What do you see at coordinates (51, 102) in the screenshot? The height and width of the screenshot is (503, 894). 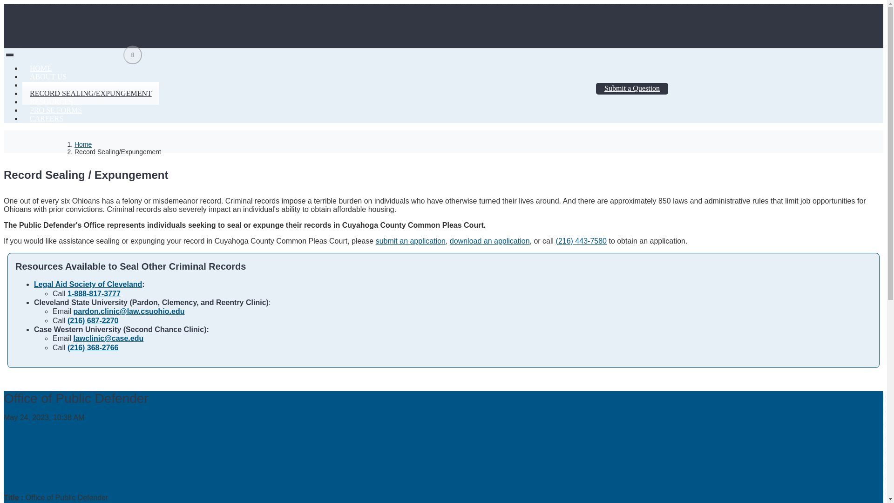 I see `RESOURCES` at bounding box center [51, 102].